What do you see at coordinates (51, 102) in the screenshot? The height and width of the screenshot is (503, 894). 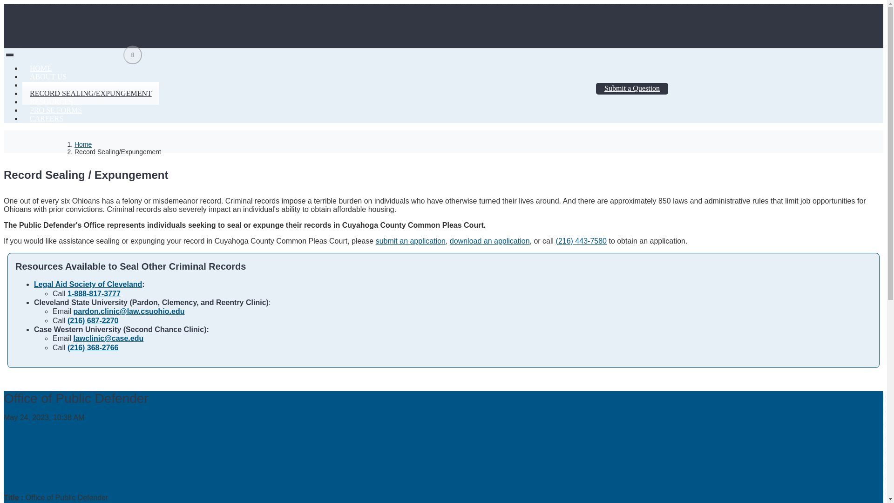 I see `RESOURCES` at bounding box center [51, 102].